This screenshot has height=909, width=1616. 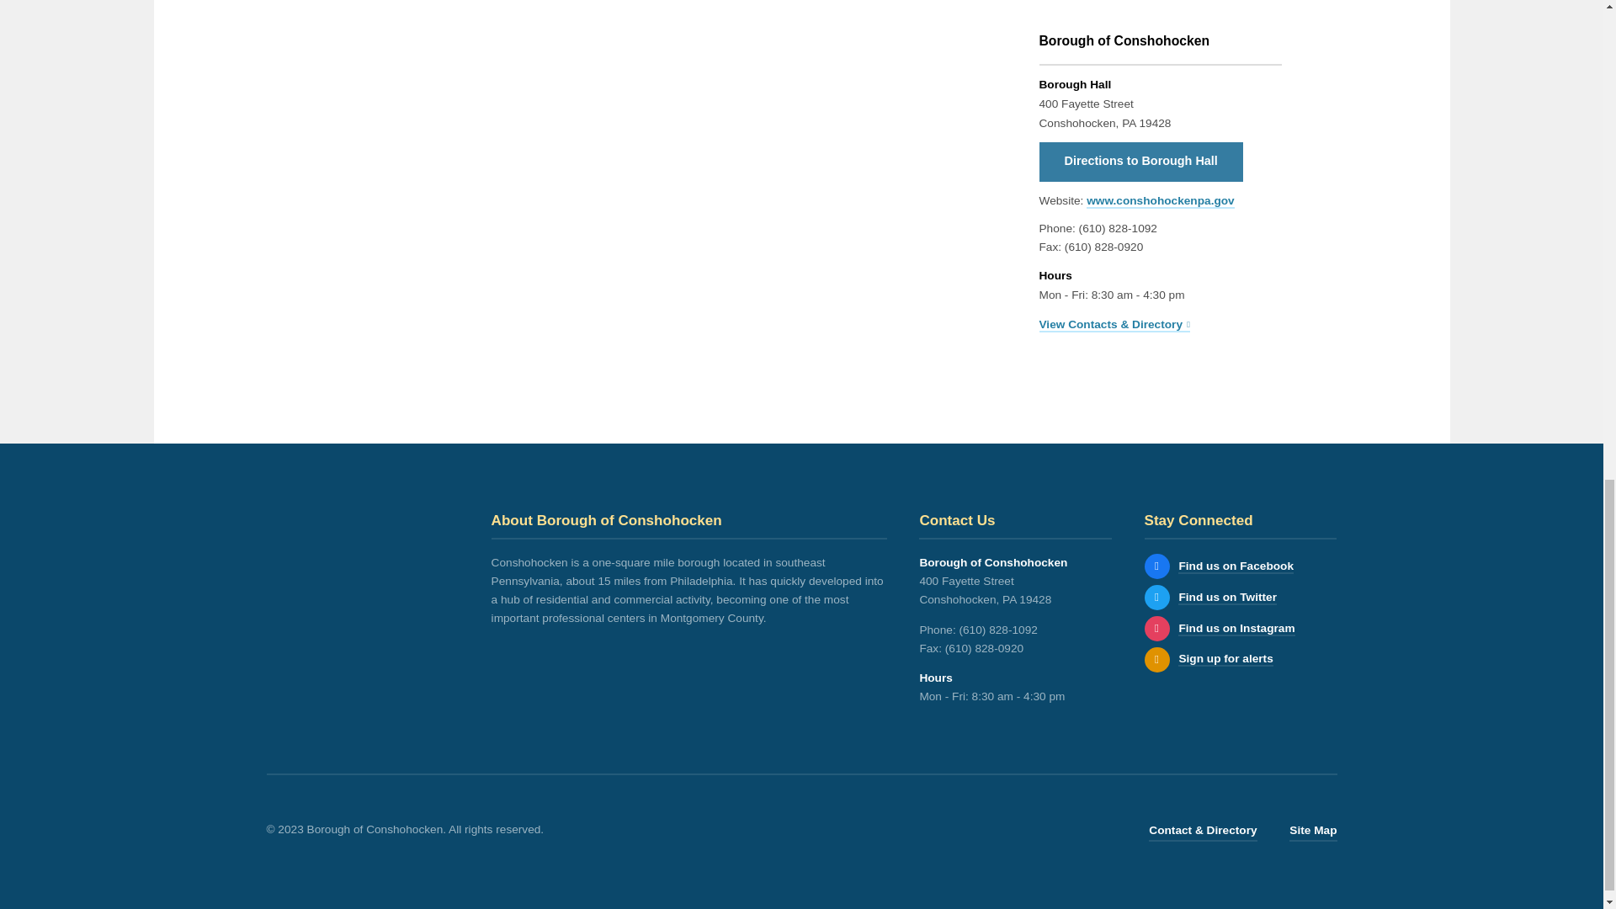 What do you see at coordinates (1156, 598) in the screenshot?
I see `Find us on Twitter` at bounding box center [1156, 598].